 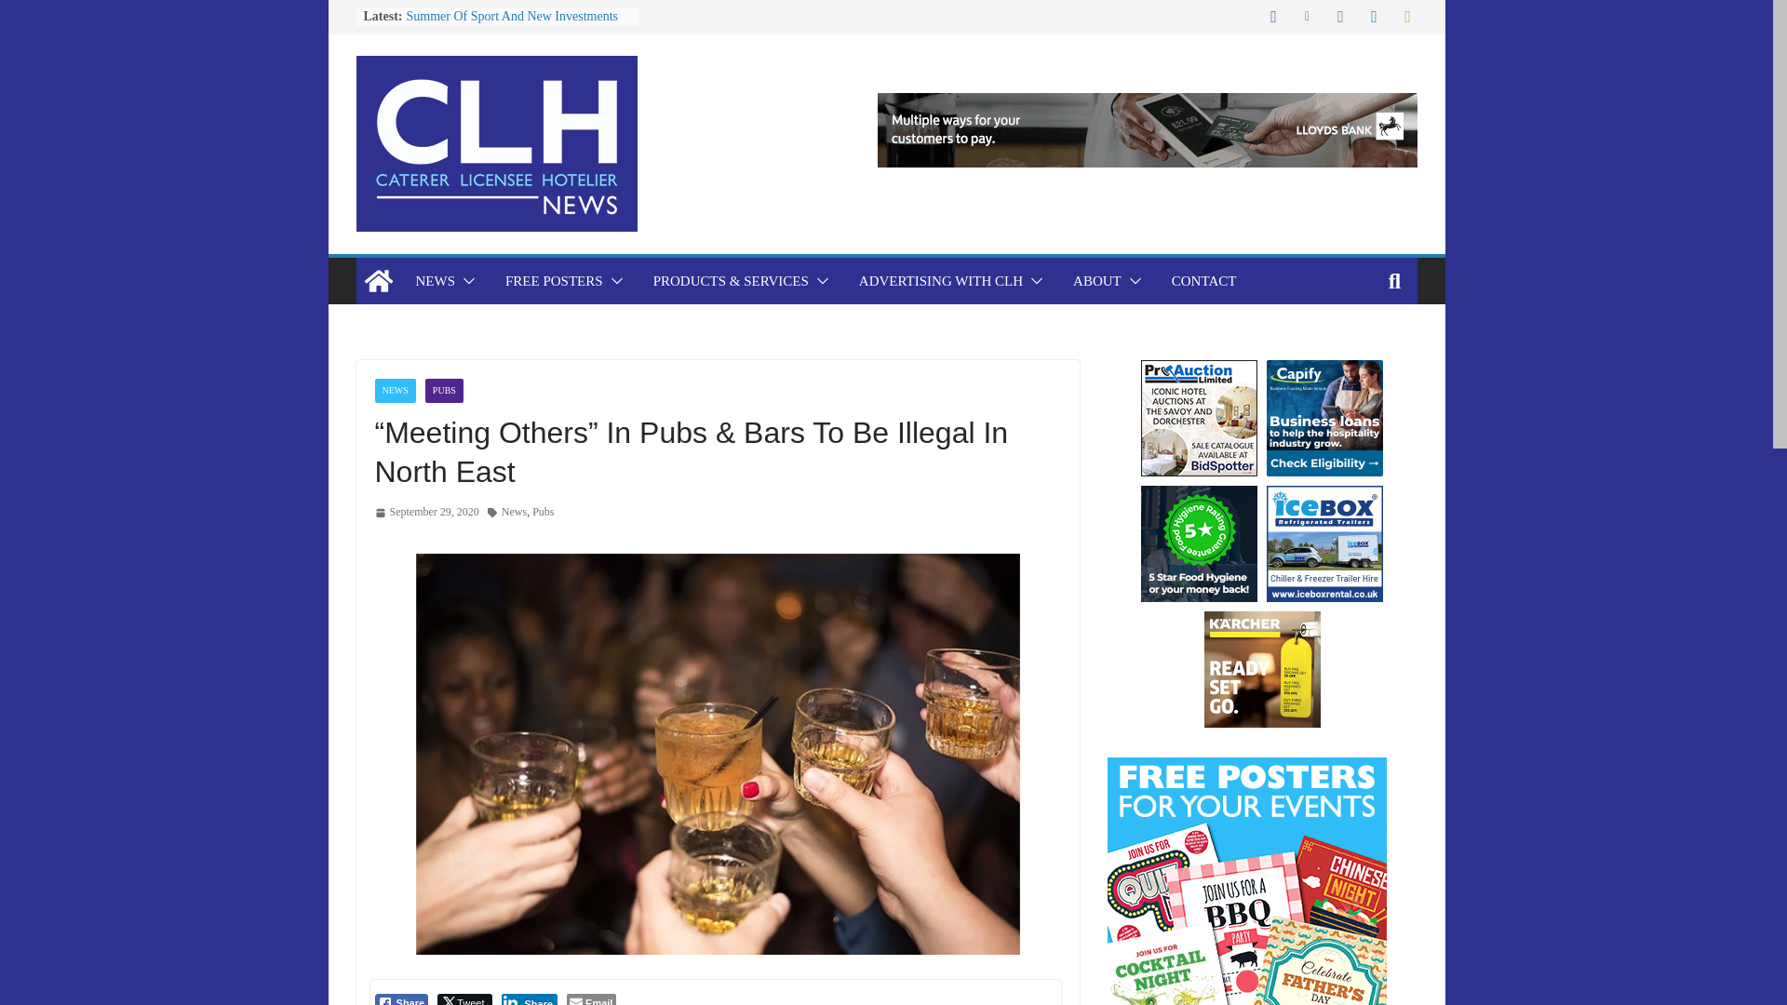 I want to click on CLH News: Caterer, Licensee and Hotelier News, so click(x=378, y=281).